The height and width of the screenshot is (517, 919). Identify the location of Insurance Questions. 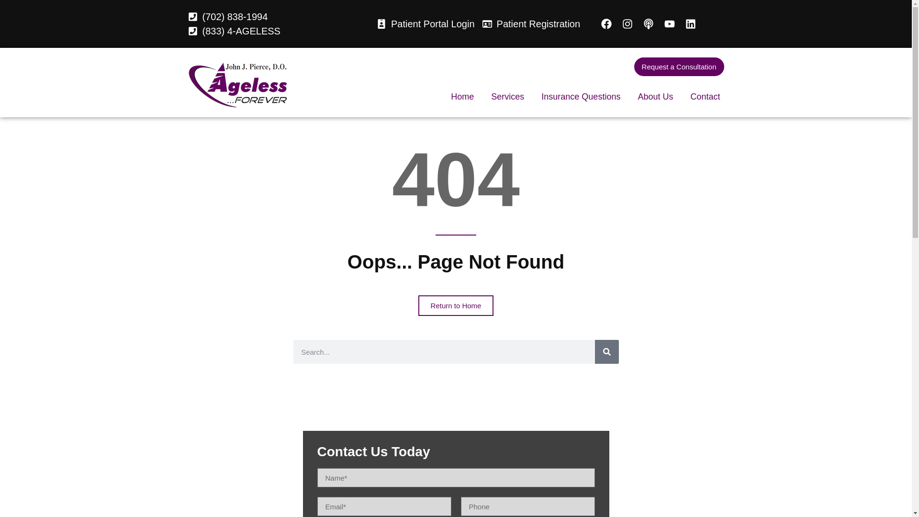
(581, 97).